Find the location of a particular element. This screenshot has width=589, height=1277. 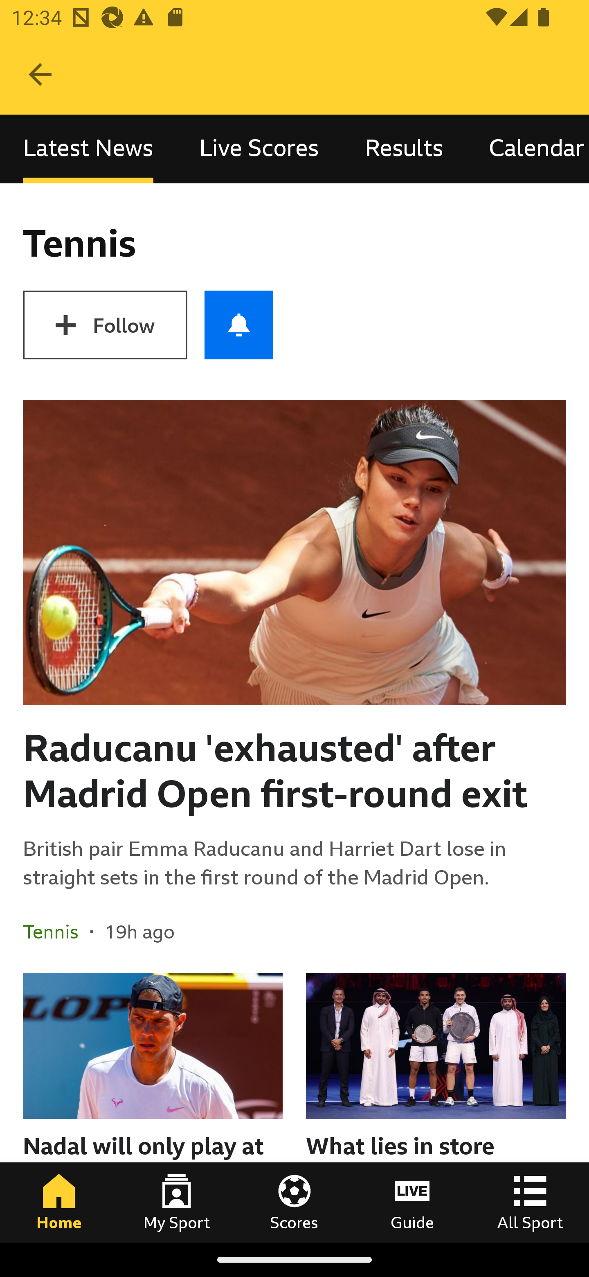

My Sport is located at coordinates (177, 1202).